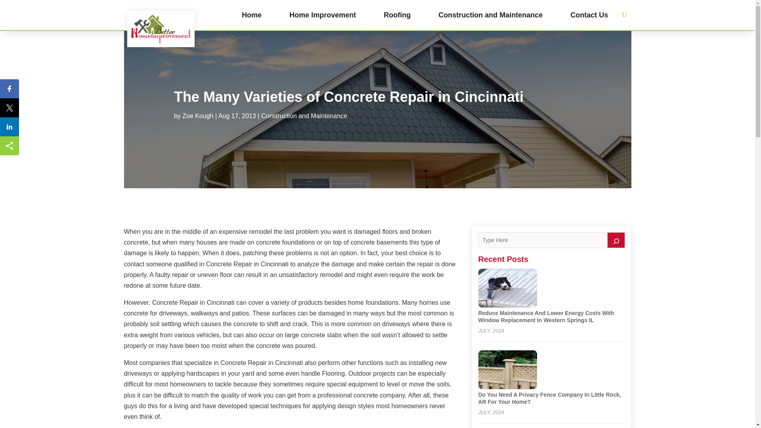 The height and width of the screenshot is (428, 761). I want to click on Zoe Kough, so click(197, 116).